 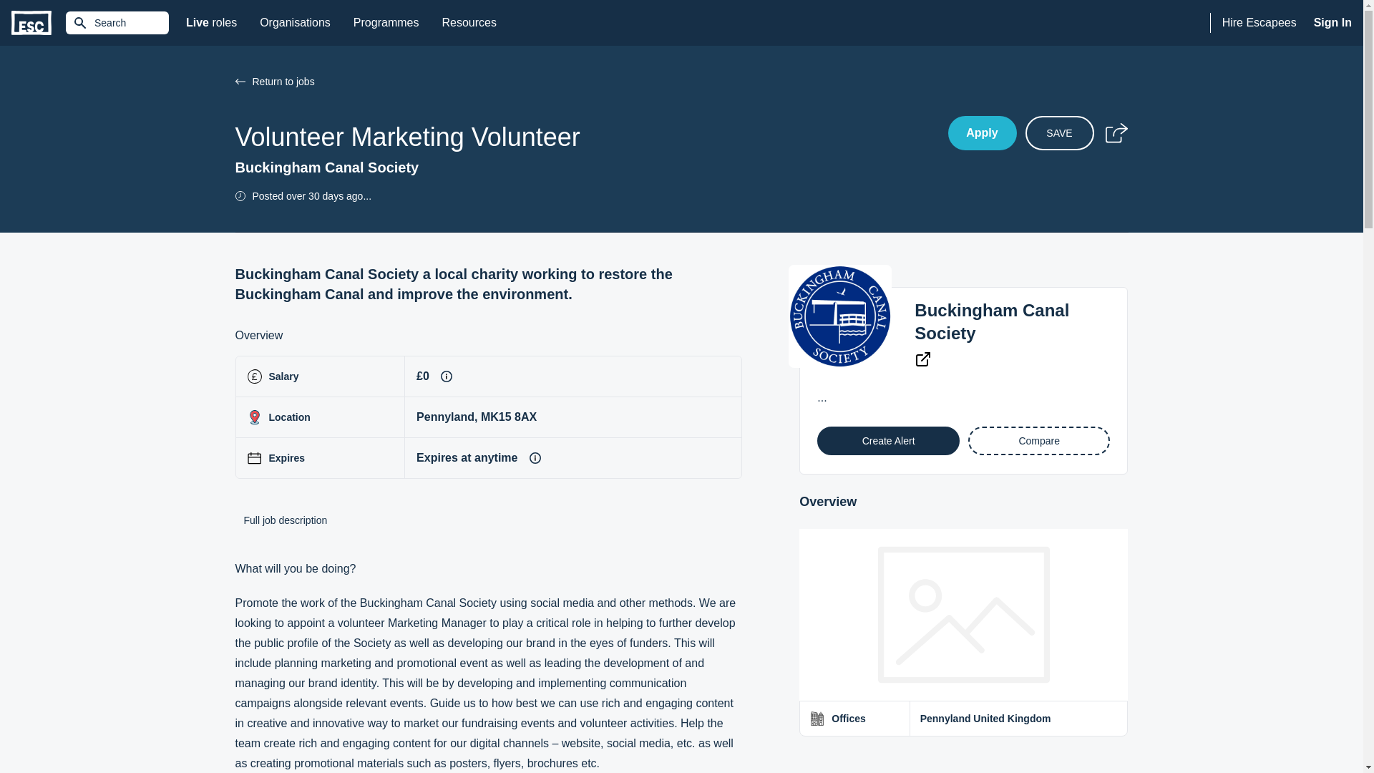 What do you see at coordinates (31, 23) in the screenshot?
I see `Escape the City` at bounding box center [31, 23].